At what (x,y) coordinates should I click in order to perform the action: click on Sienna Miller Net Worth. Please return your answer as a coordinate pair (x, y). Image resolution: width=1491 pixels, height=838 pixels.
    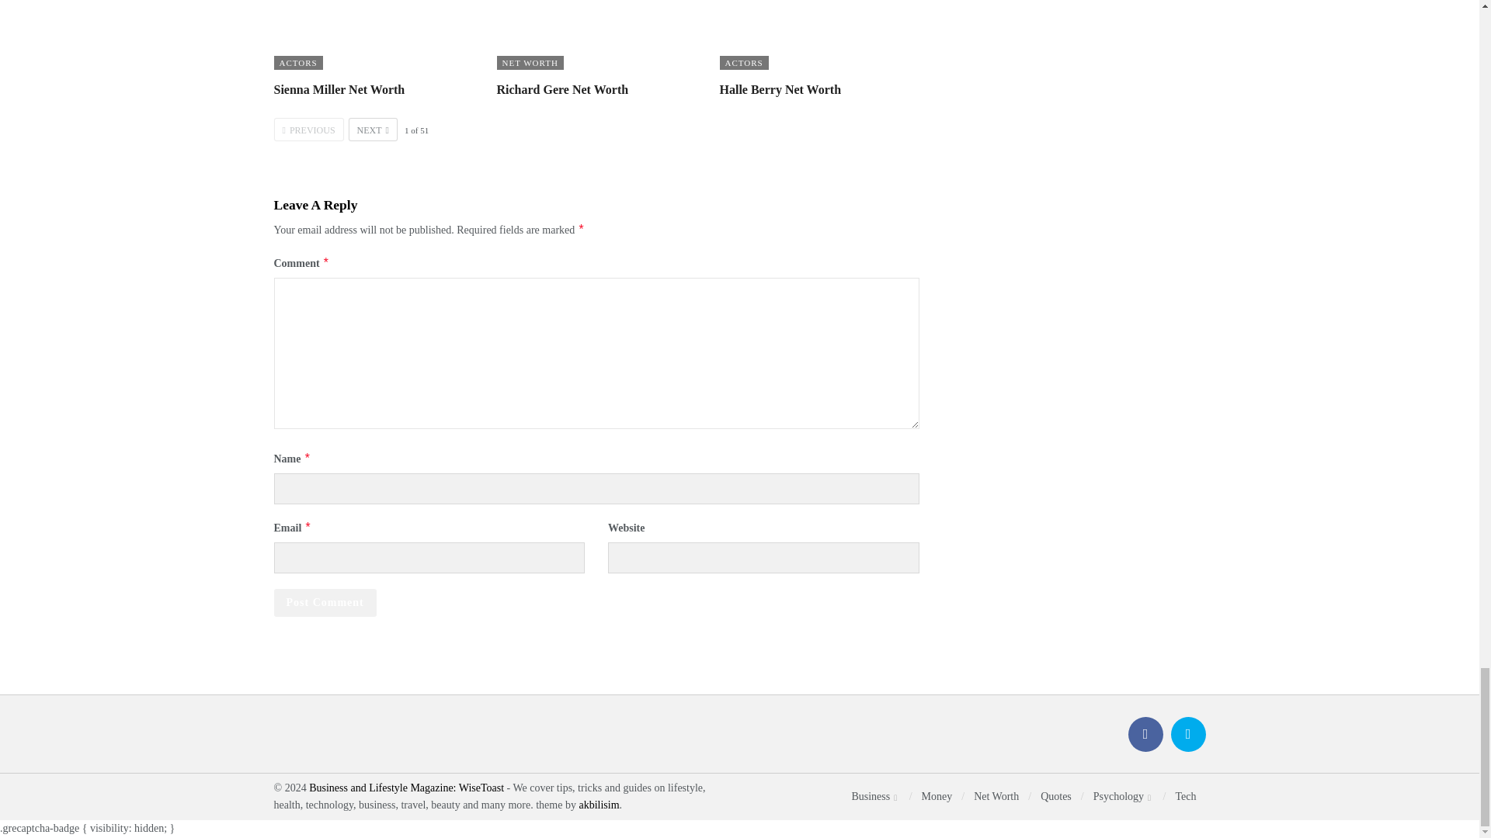
    Looking at the image, I should click on (339, 89).